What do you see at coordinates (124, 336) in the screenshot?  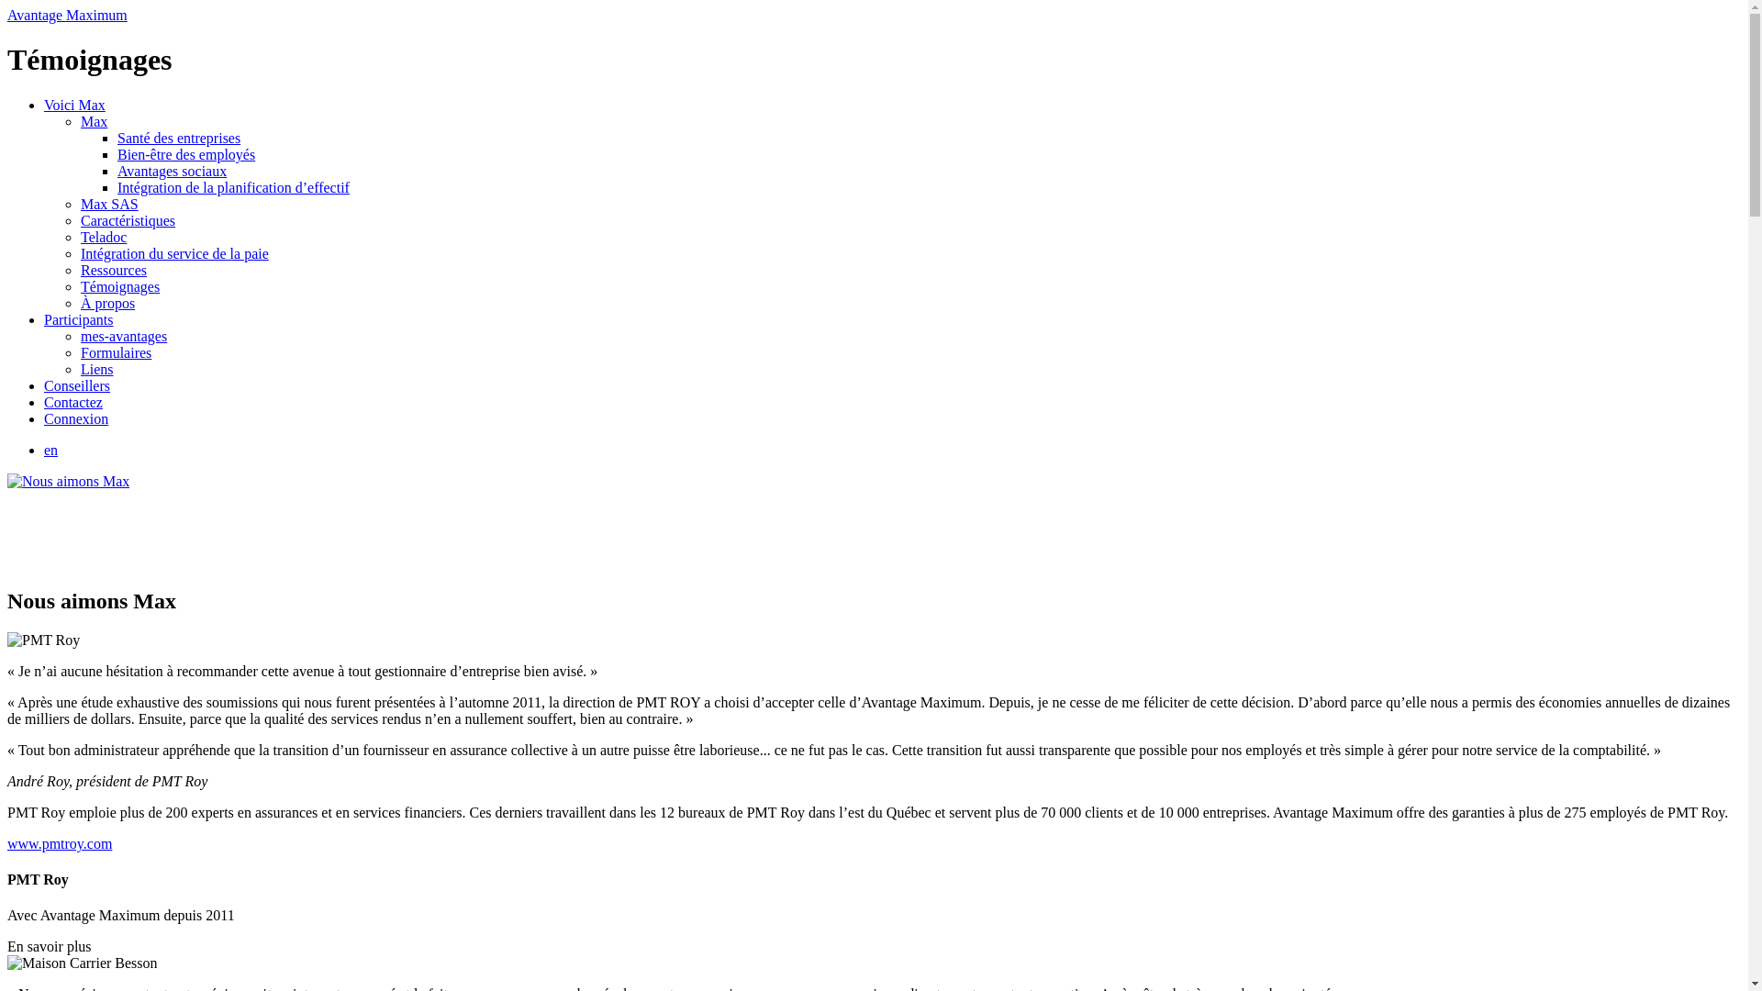 I see `mes-avantages` at bounding box center [124, 336].